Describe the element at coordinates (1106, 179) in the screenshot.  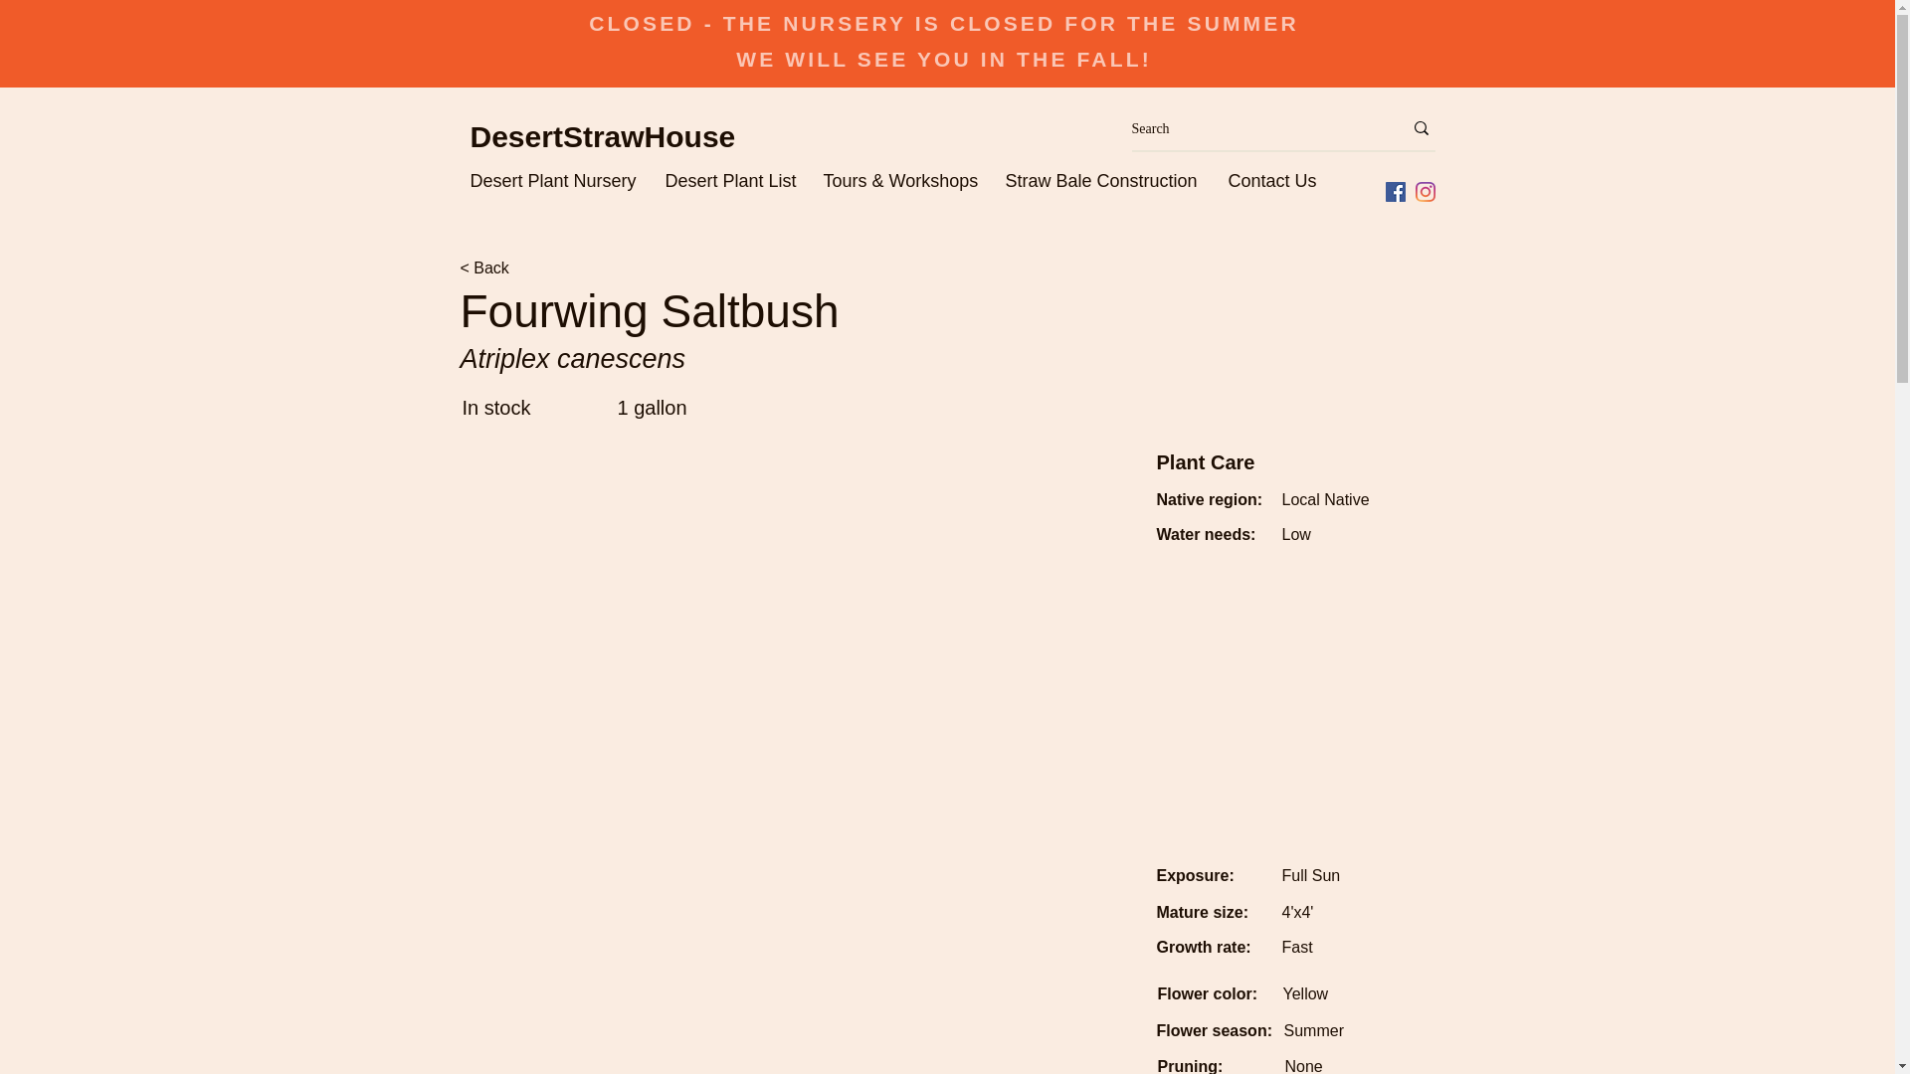
I see `Straw Bale Construction` at that location.